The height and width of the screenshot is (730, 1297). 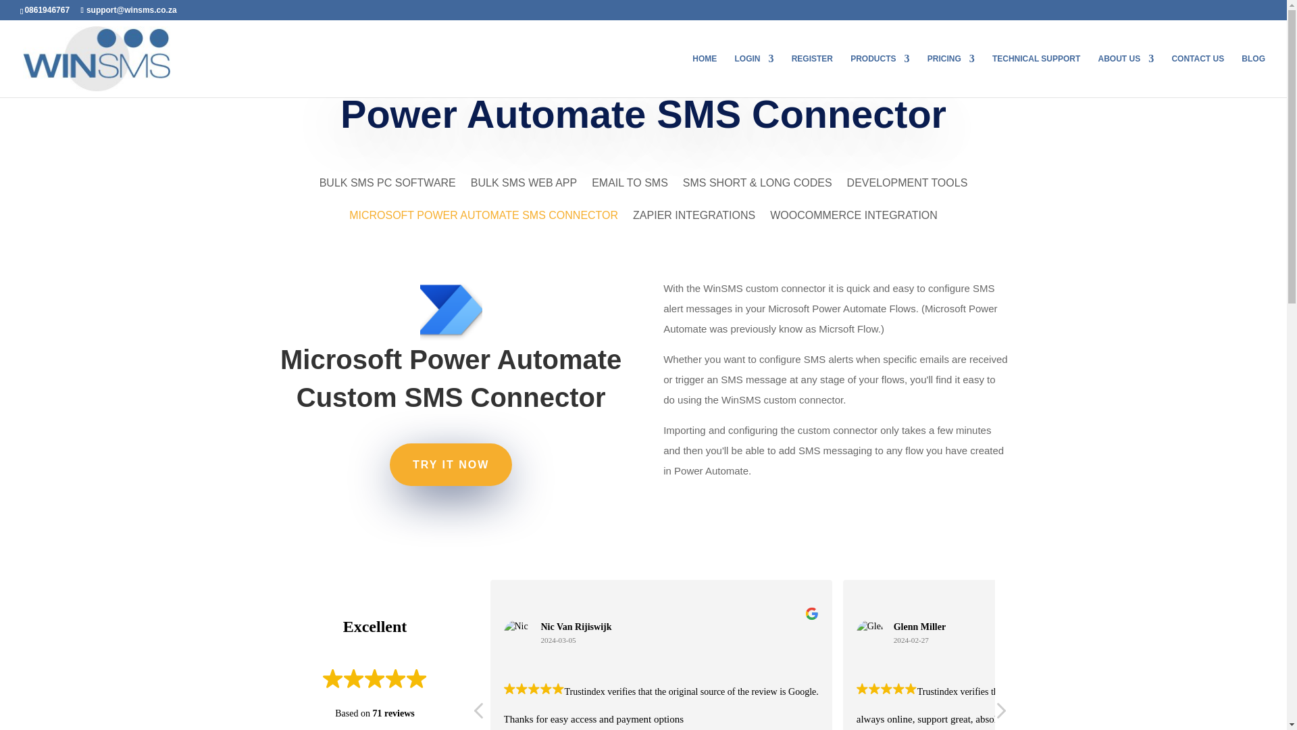 What do you see at coordinates (951, 75) in the screenshot?
I see `PRICING` at bounding box center [951, 75].